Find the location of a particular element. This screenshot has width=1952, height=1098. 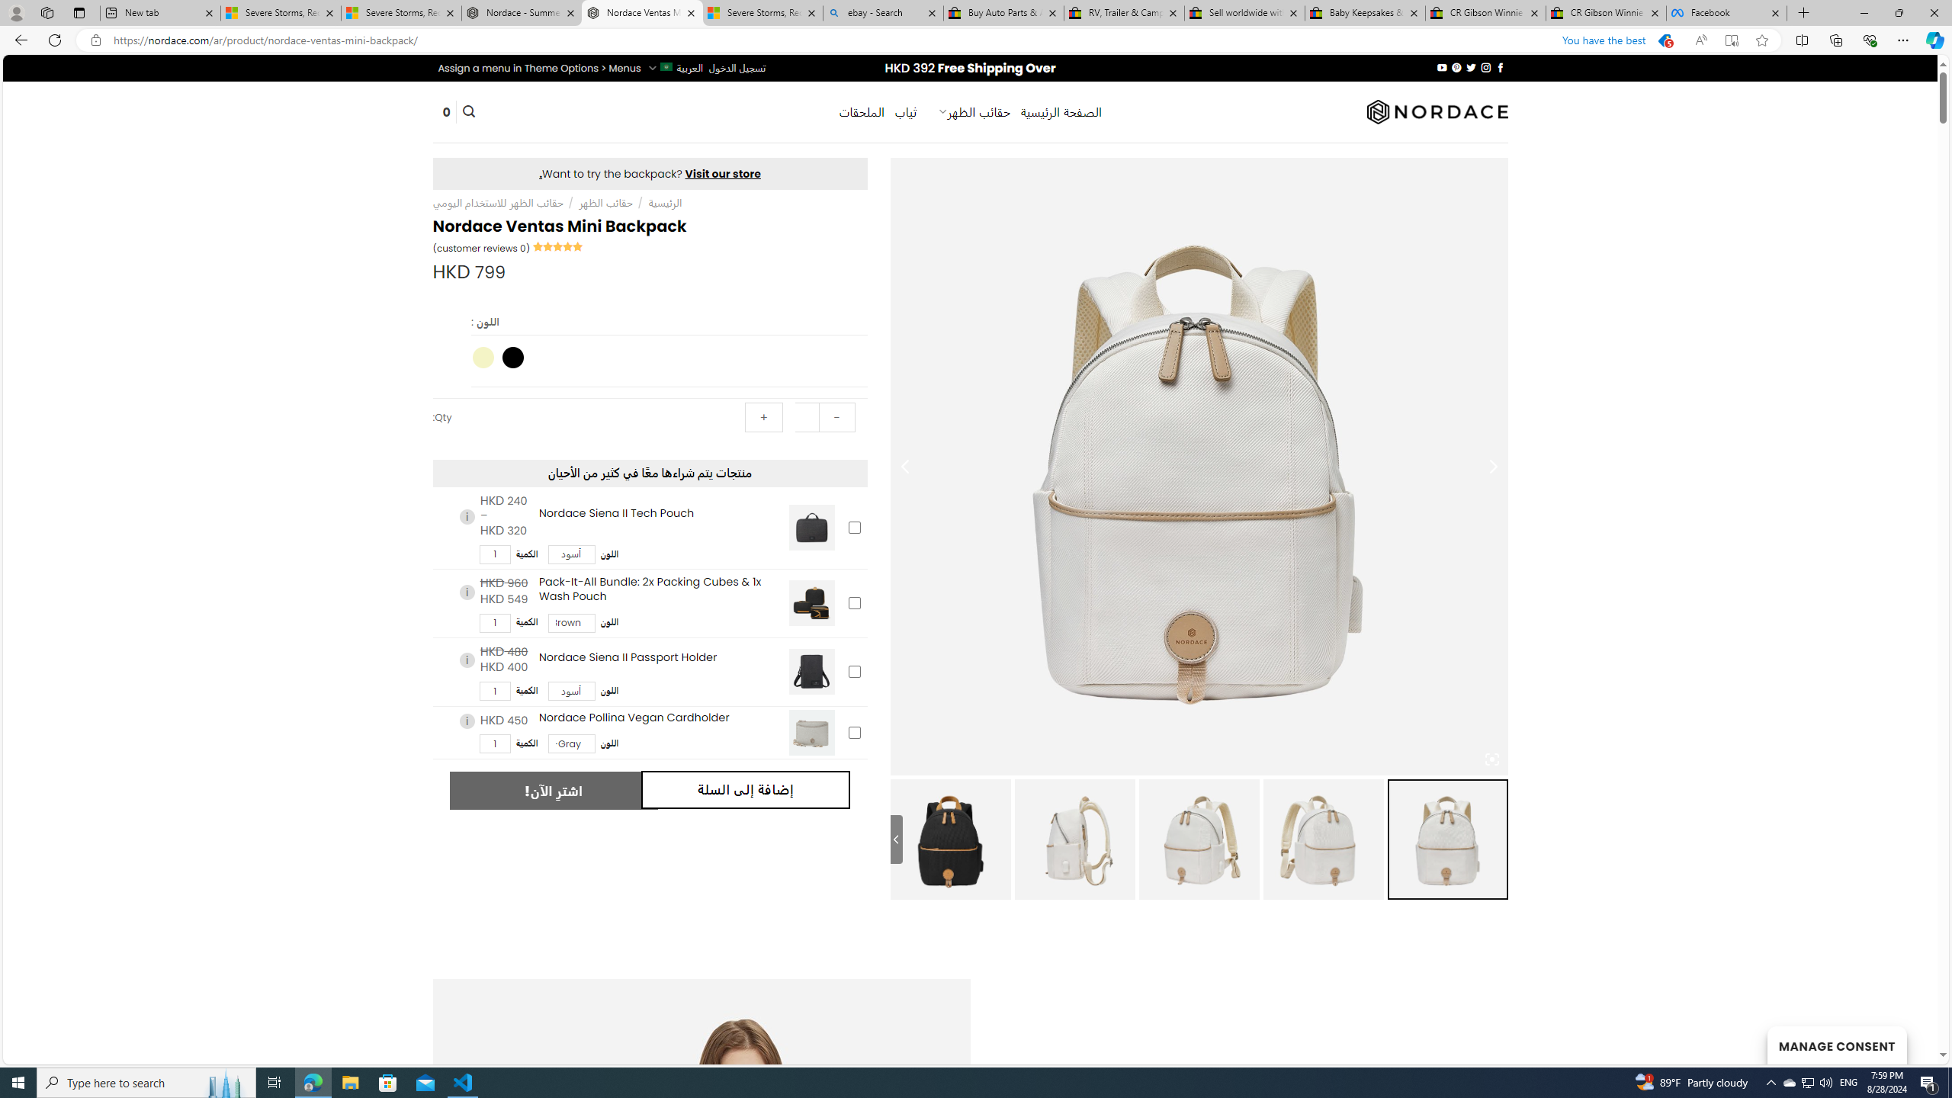

 0 is located at coordinates (447, 112).